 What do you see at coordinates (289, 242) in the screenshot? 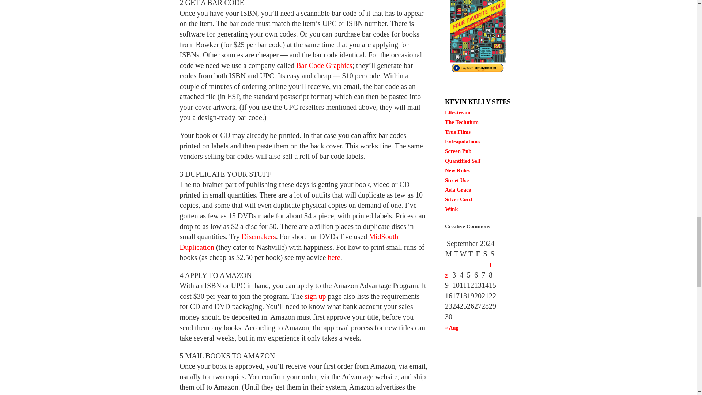
I see `MidSouth Duplication` at bounding box center [289, 242].